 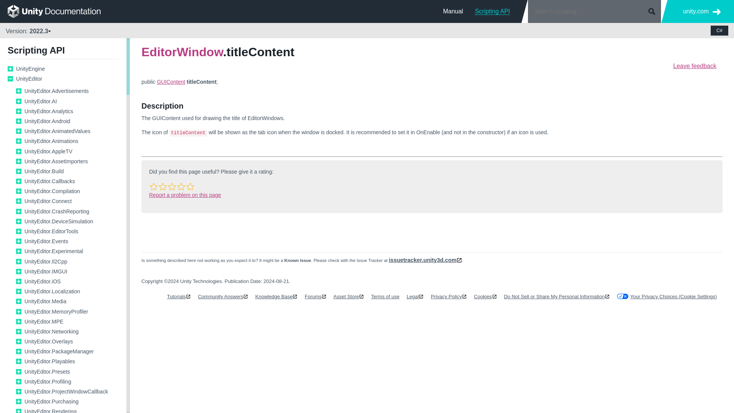 I want to click on Scripting API, so click(x=492, y=11).